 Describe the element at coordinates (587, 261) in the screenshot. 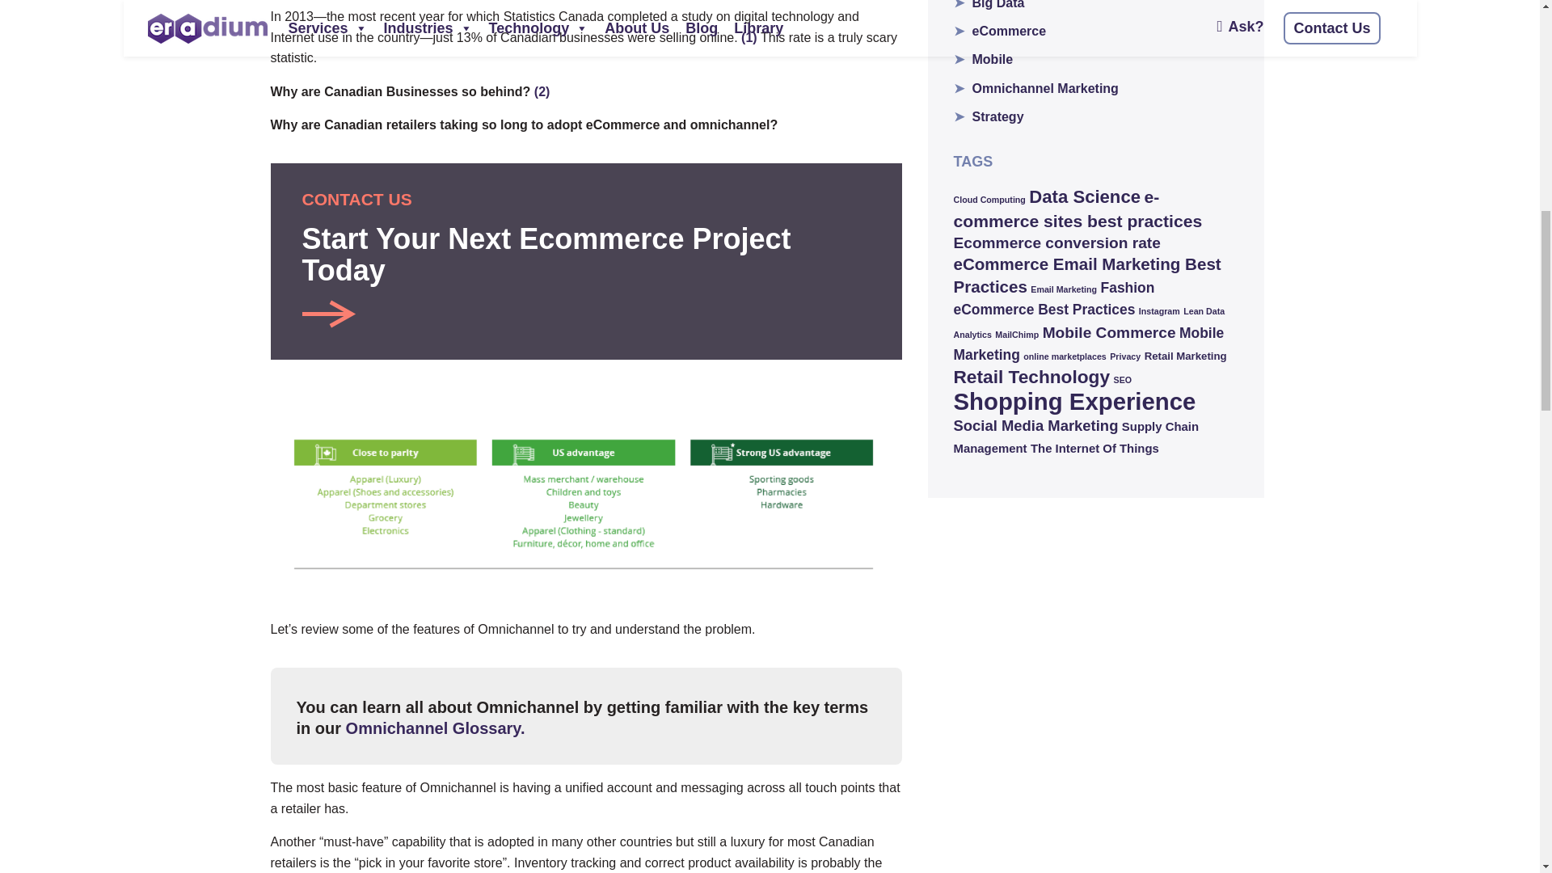

I see `Omnichannel Glossary.` at that location.